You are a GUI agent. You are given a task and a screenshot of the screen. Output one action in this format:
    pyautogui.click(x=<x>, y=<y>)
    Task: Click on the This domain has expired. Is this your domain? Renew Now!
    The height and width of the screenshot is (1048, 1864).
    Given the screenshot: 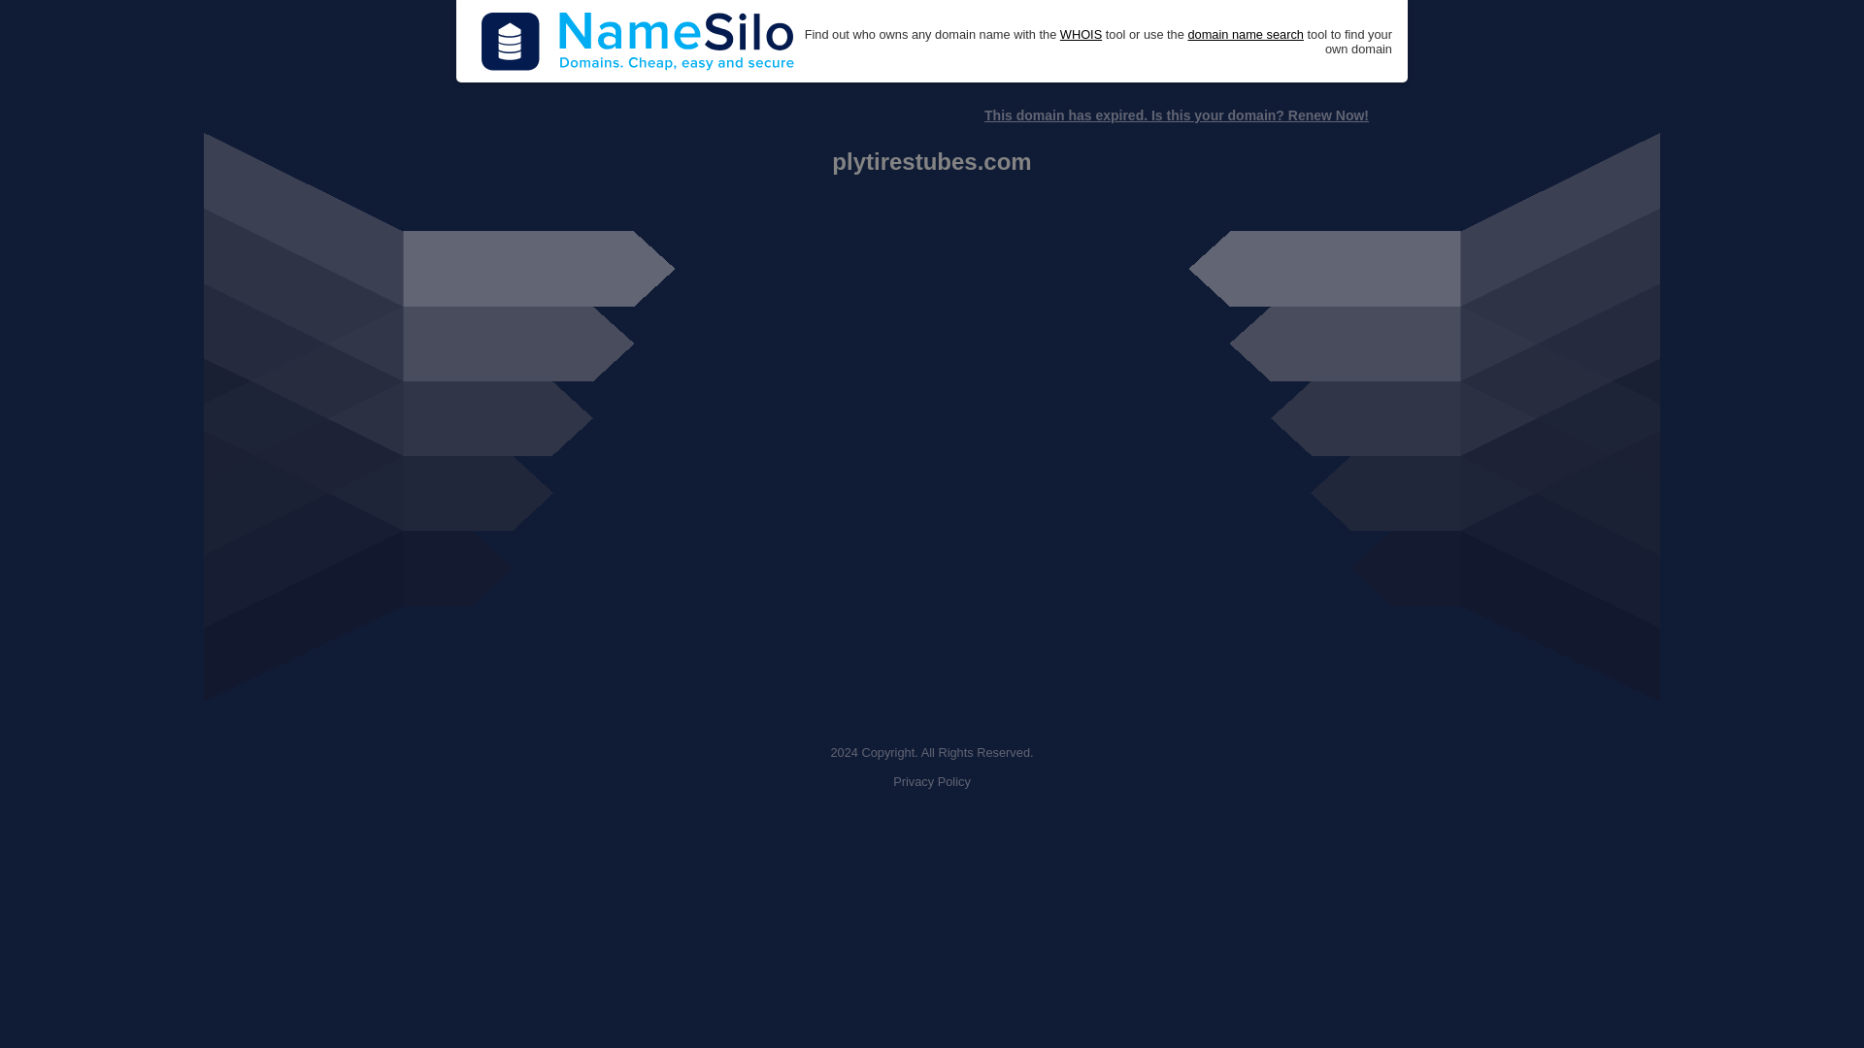 What is the action you would take?
    pyautogui.click(x=1176, y=115)
    